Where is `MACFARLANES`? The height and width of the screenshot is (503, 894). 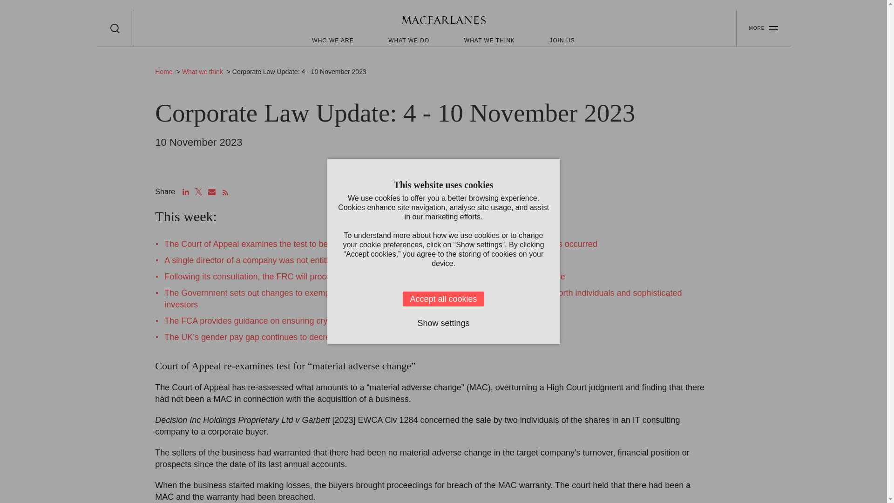 MACFARLANES is located at coordinates (443, 21).